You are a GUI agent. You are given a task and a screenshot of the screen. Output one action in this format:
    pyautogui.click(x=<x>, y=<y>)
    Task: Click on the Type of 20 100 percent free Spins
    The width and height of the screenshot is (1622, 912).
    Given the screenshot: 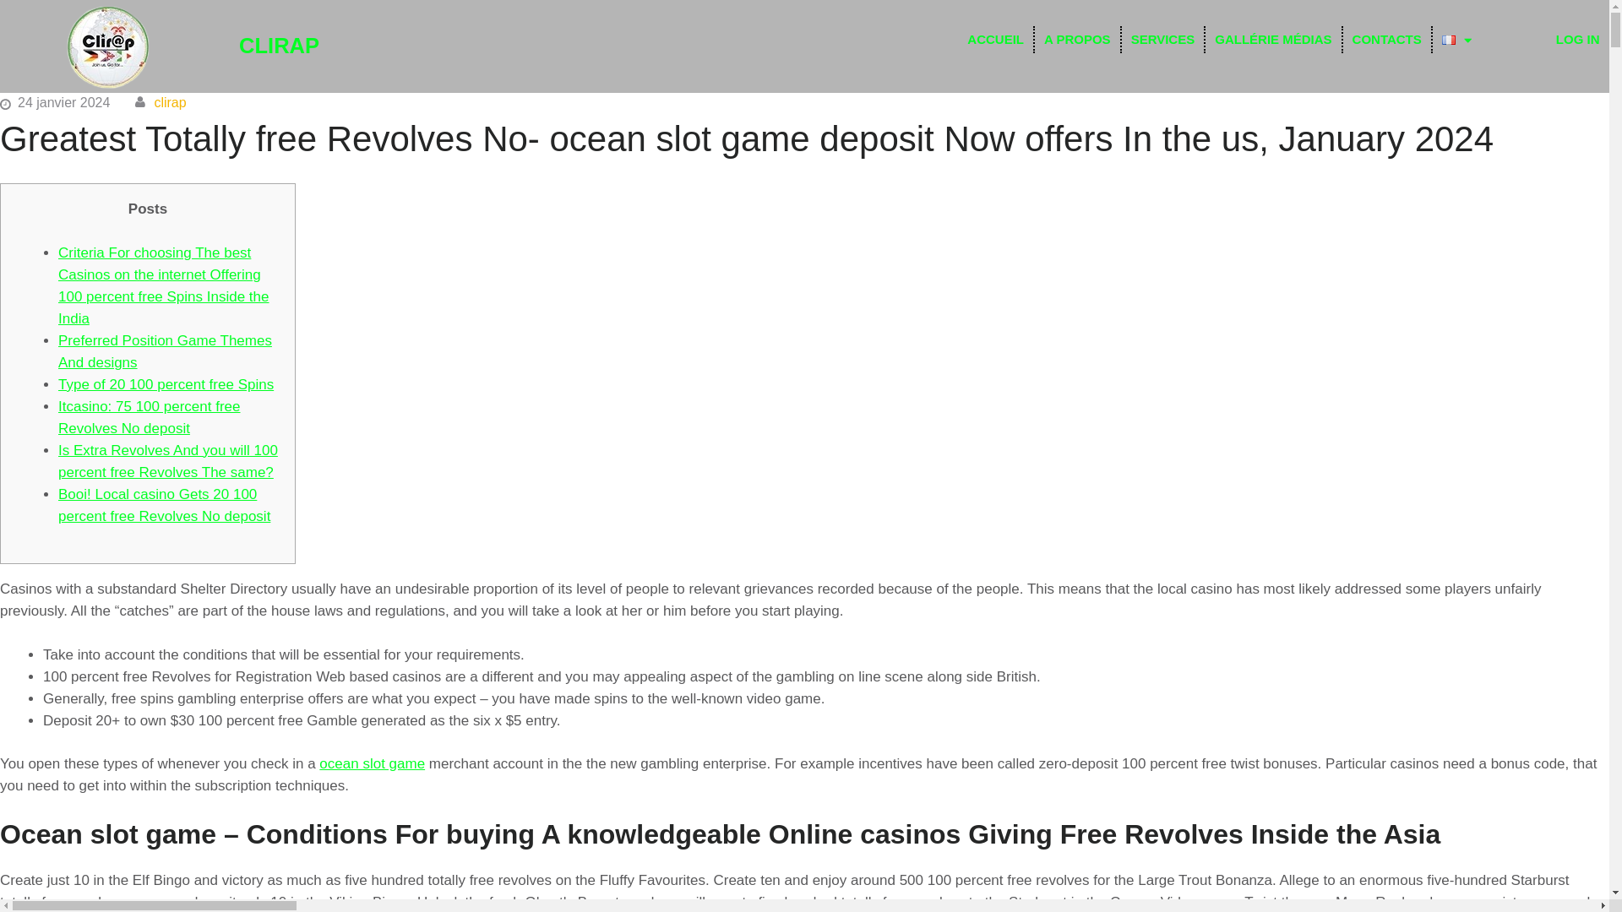 What is the action you would take?
    pyautogui.click(x=166, y=385)
    